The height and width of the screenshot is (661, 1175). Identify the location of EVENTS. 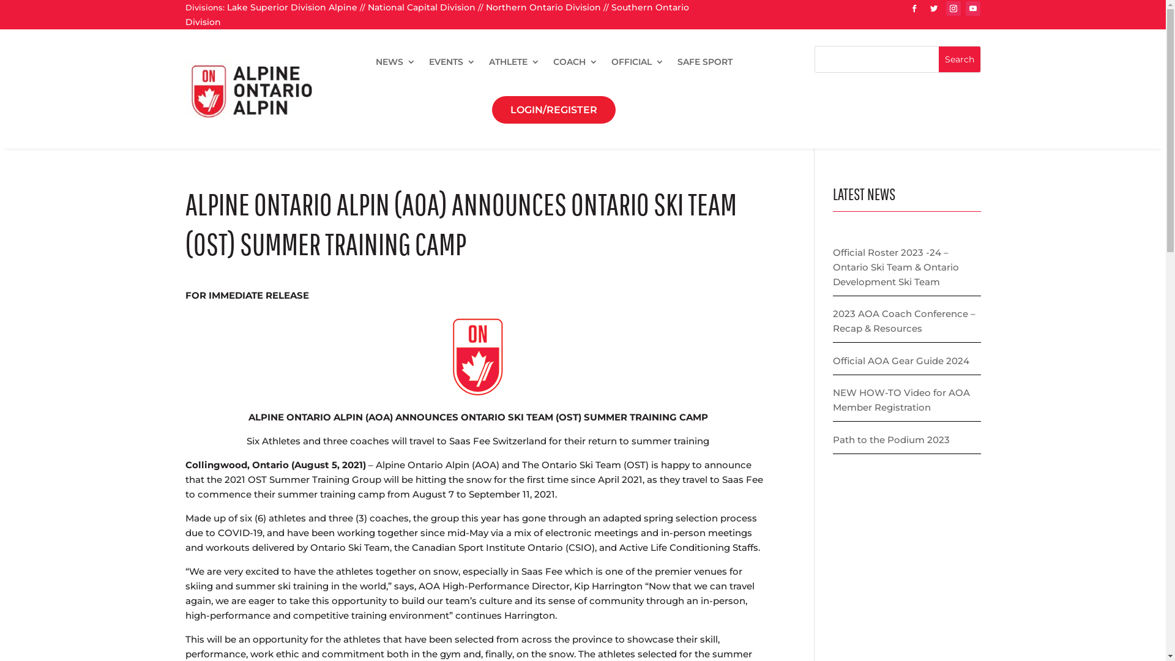
(452, 62).